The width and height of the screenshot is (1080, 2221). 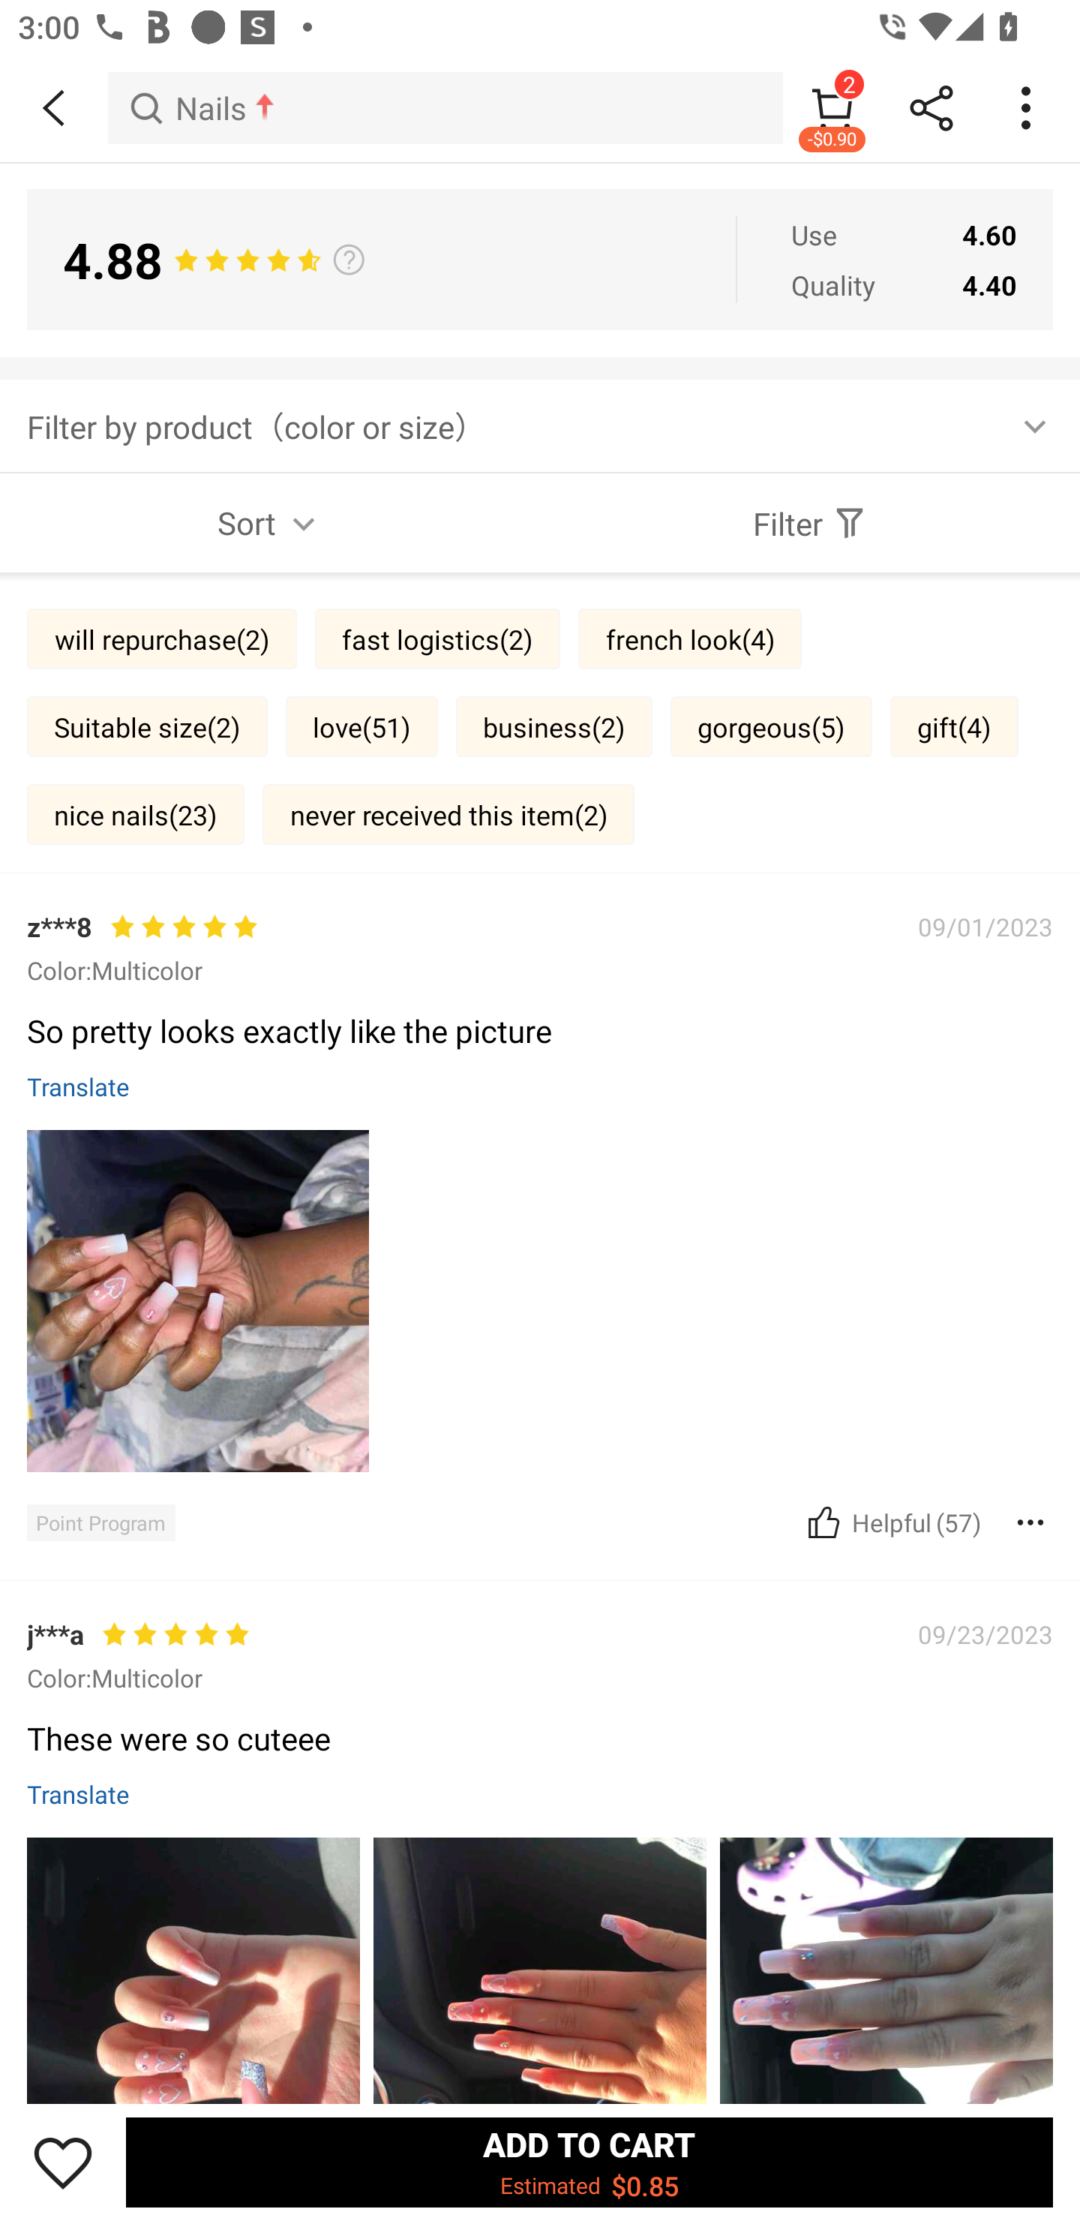 I want to click on gift(4), so click(x=954, y=727).